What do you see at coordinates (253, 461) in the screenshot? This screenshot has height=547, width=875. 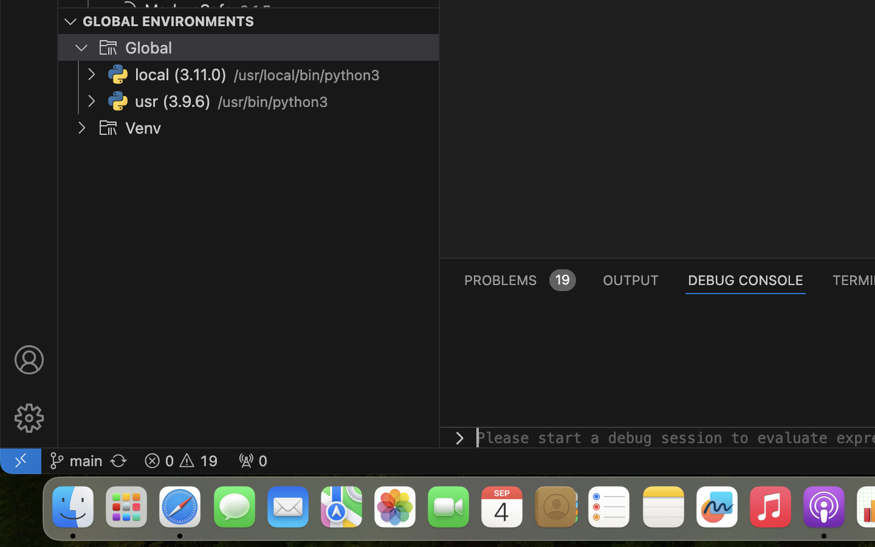 I see ` 0` at bounding box center [253, 461].